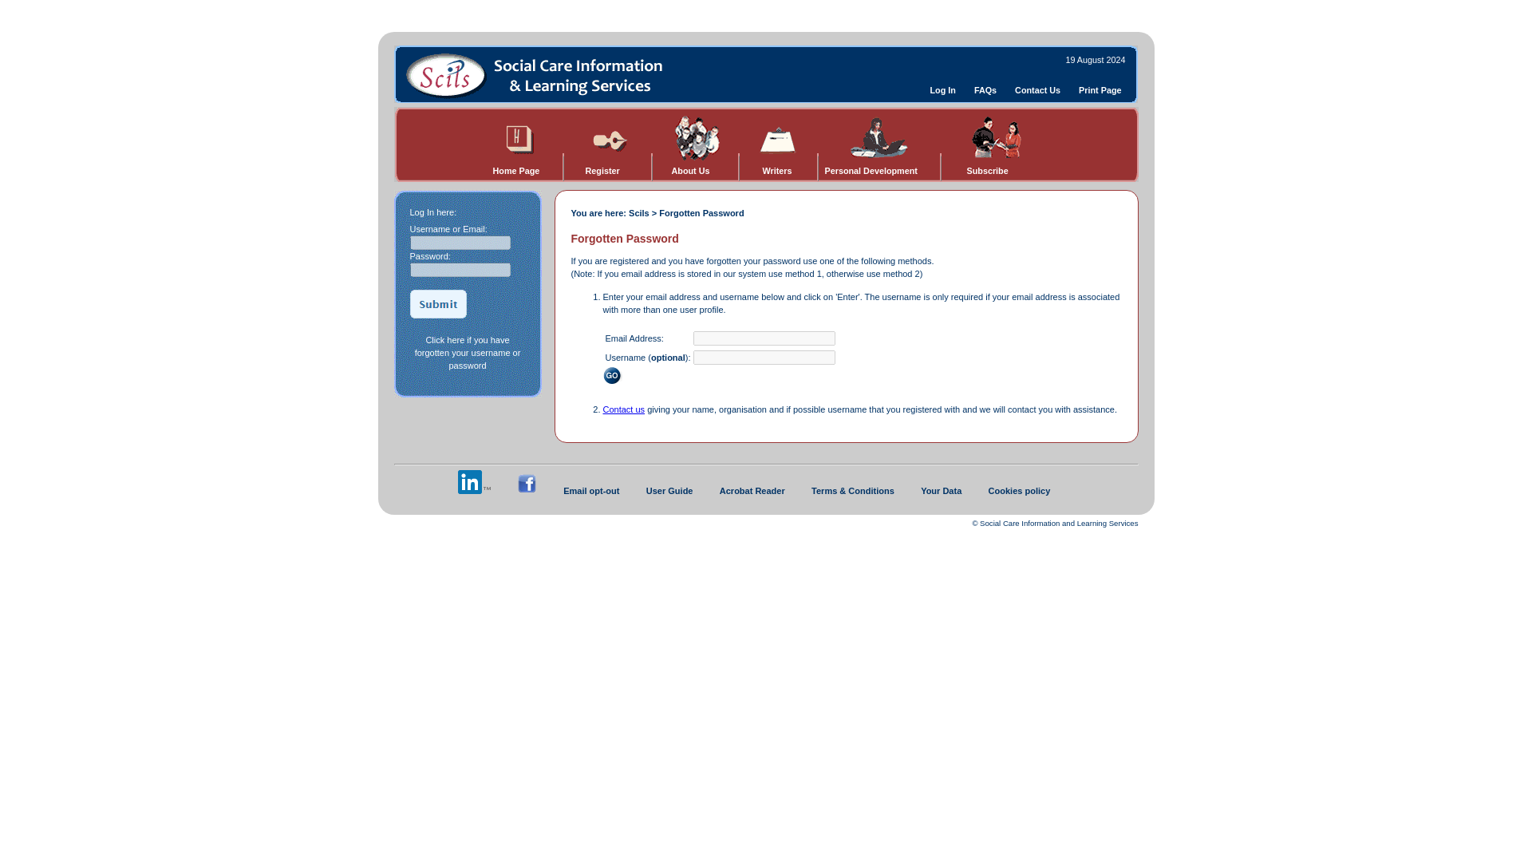 The image size is (1532, 862). Describe the element at coordinates (871, 171) in the screenshot. I see `Personal Development` at that location.